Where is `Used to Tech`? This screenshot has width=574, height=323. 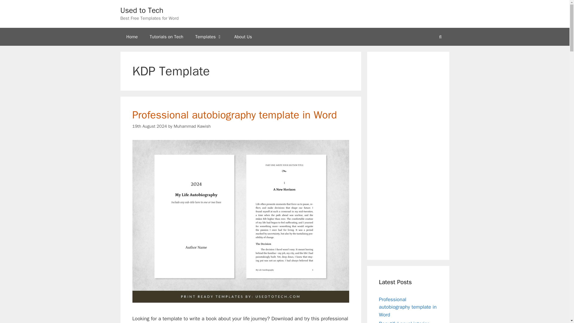
Used to Tech is located at coordinates (141, 10).